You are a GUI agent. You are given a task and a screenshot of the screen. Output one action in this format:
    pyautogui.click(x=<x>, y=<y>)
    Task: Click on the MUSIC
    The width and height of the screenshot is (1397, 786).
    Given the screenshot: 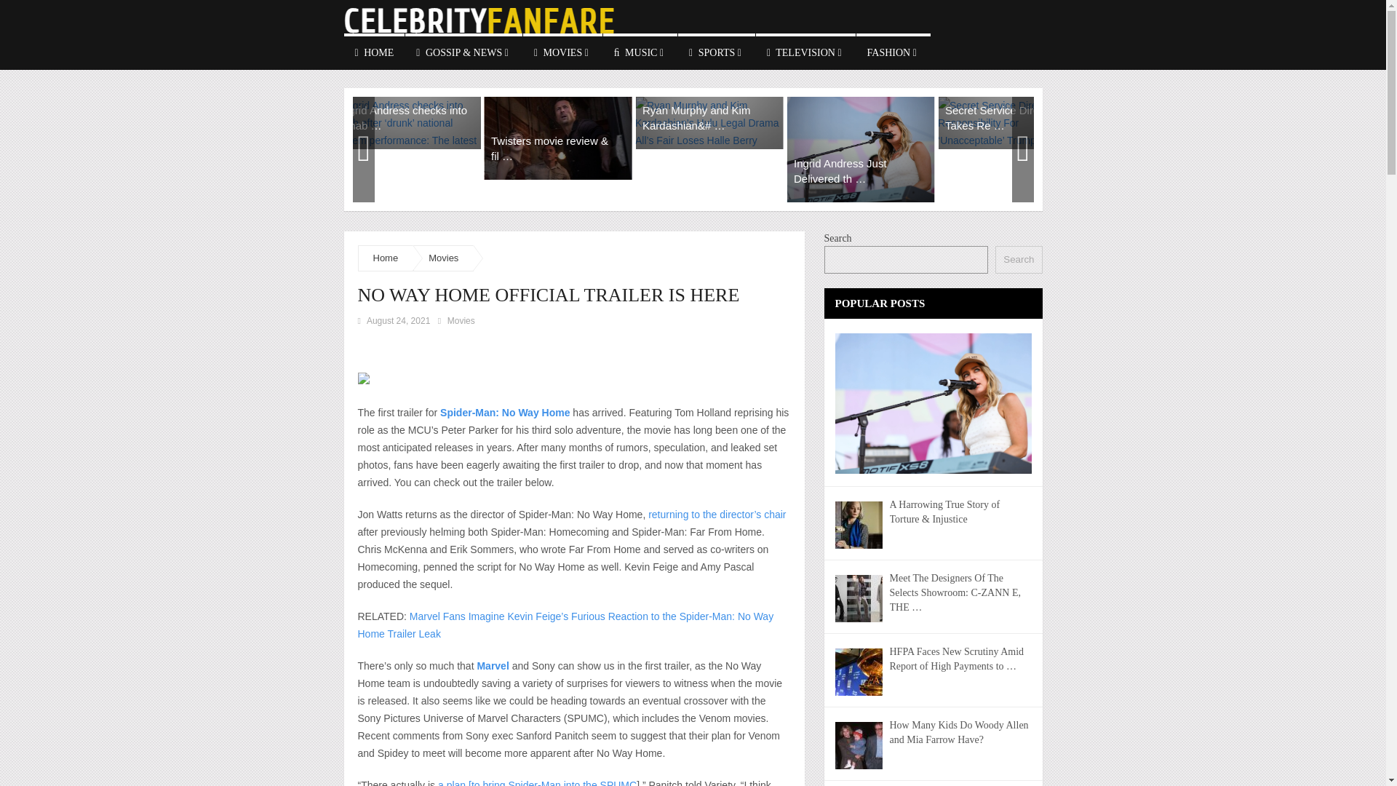 What is the action you would take?
    pyautogui.click(x=640, y=52)
    